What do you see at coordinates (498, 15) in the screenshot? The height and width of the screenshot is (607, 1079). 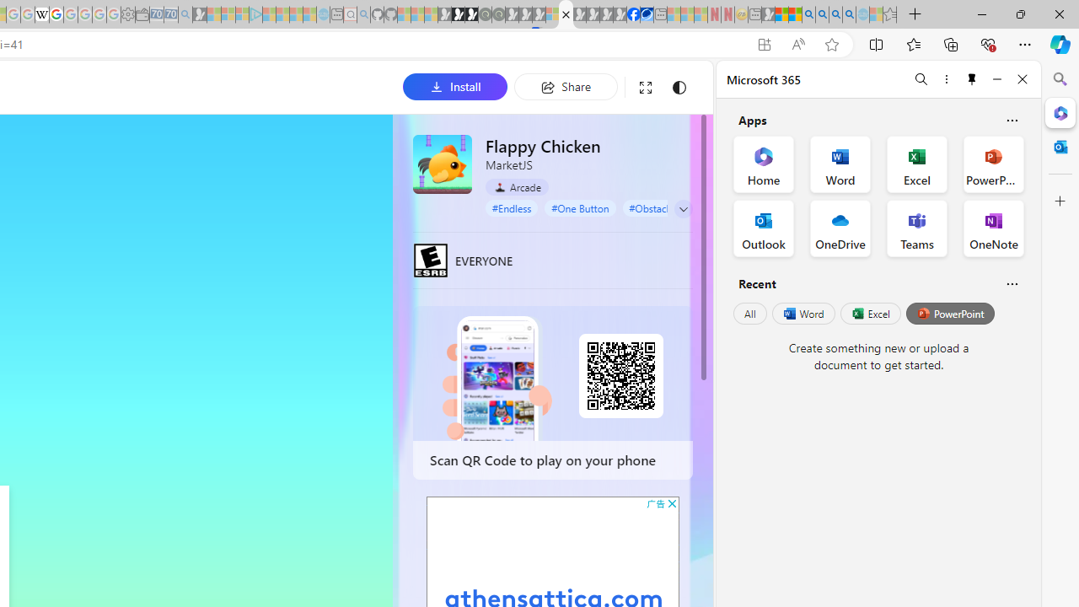 I see `Future Focus Report 2024 - Sleeping` at bounding box center [498, 15].